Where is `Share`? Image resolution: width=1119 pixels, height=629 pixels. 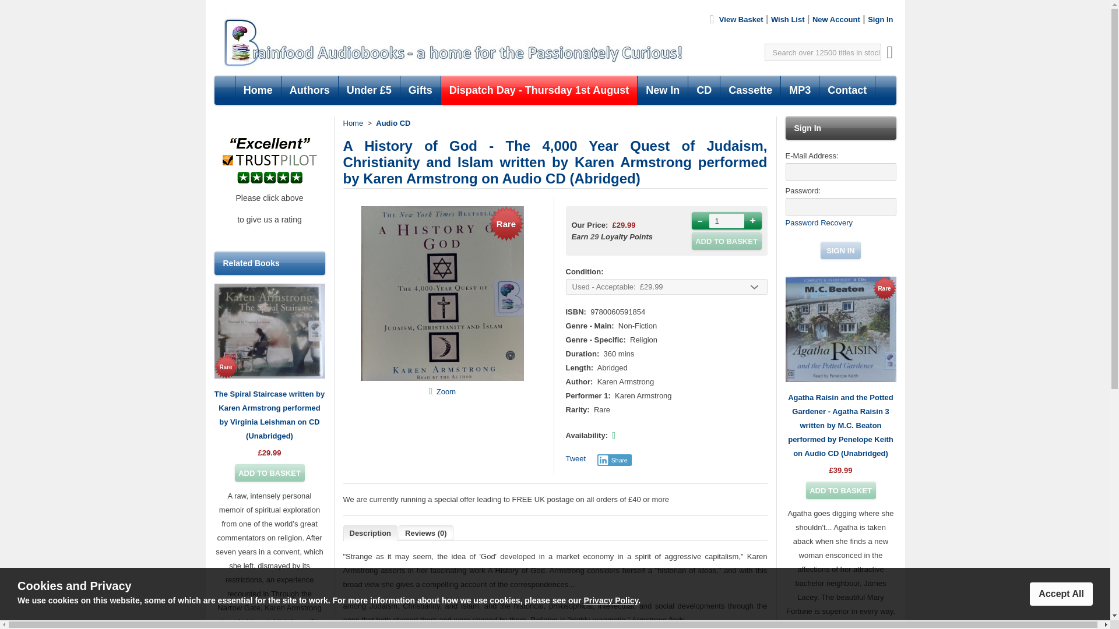 Share is located at coordinates (614, 460).